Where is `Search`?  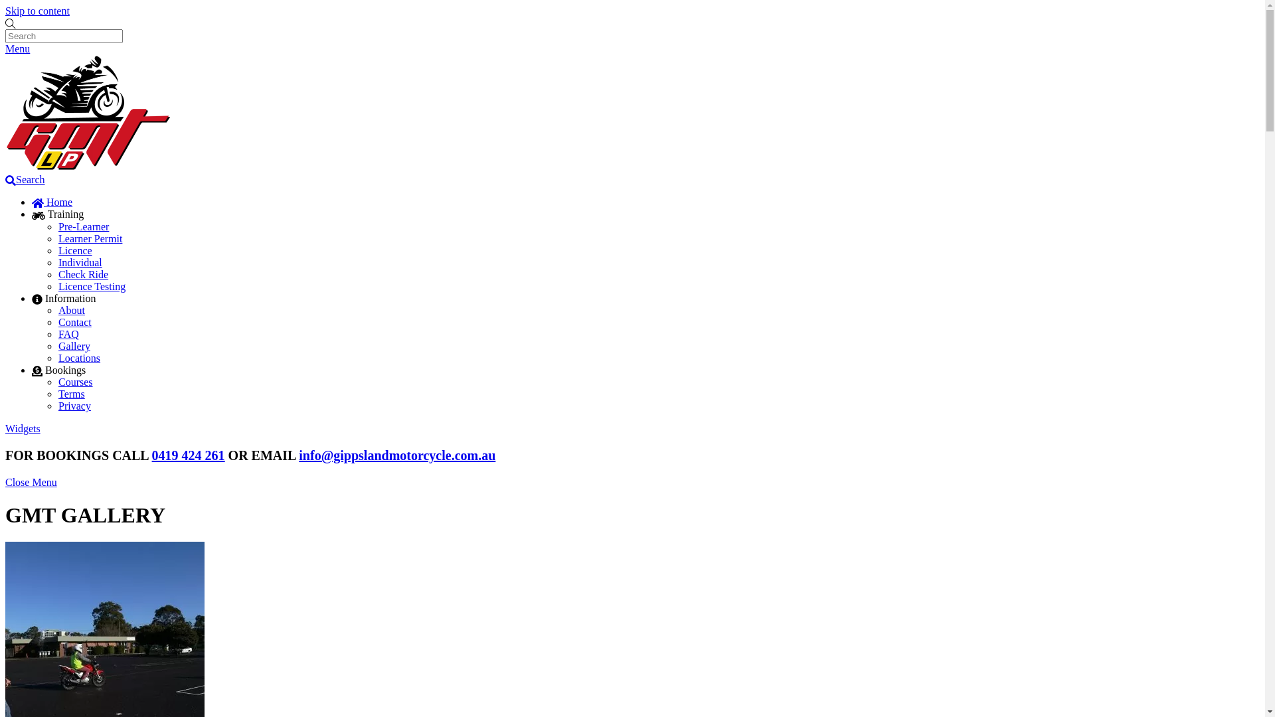
Search is located at coordinates (25, 179).